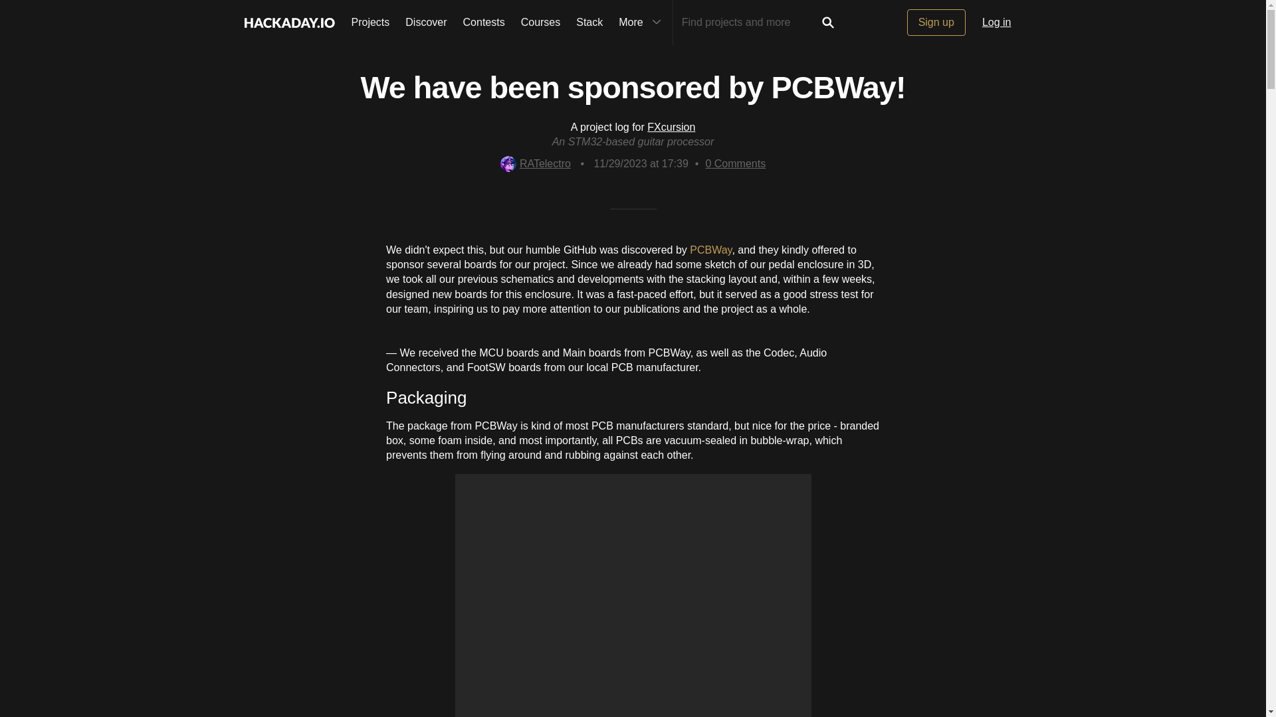 The height and width of the screenshot is (717, 1276). I want to click on Stack, so click(589, 23).